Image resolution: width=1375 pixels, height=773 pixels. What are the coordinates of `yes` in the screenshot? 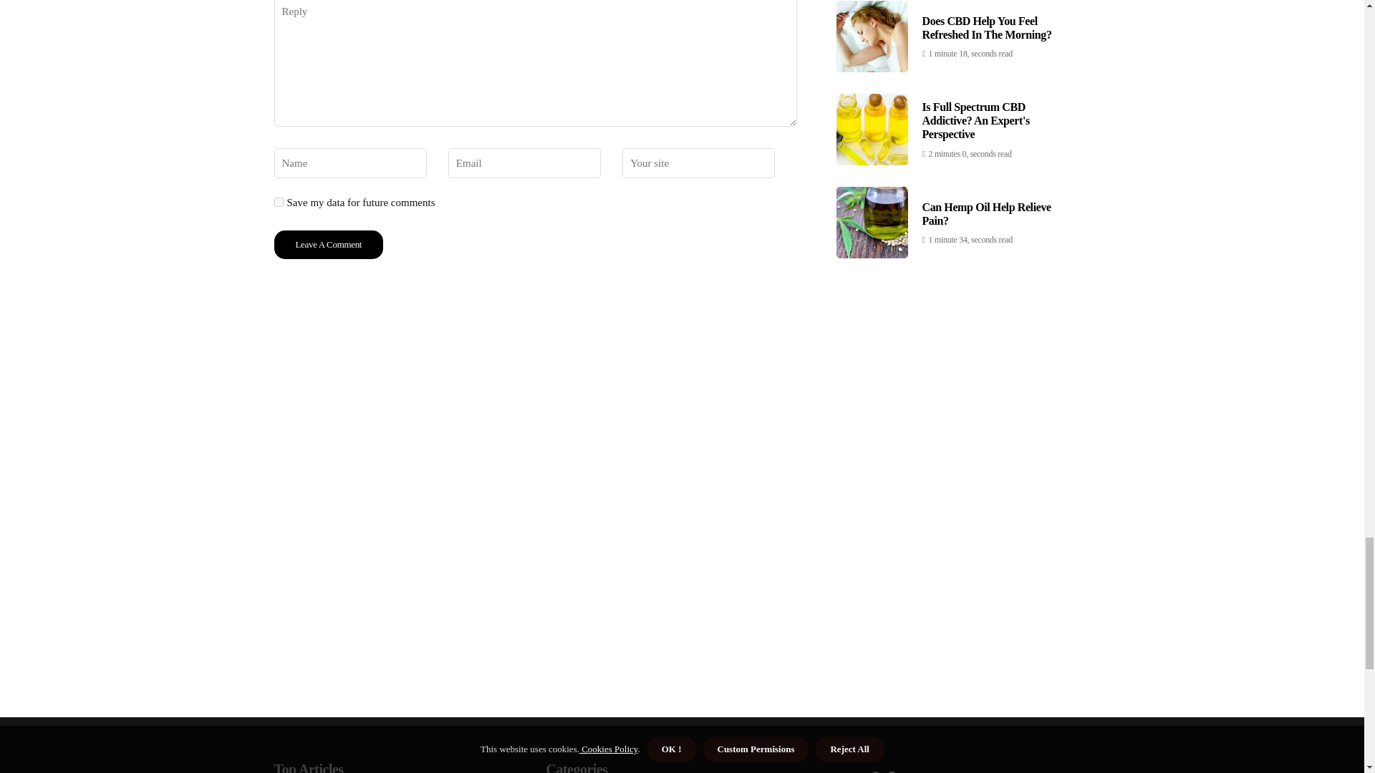 It's located at (278, 202).